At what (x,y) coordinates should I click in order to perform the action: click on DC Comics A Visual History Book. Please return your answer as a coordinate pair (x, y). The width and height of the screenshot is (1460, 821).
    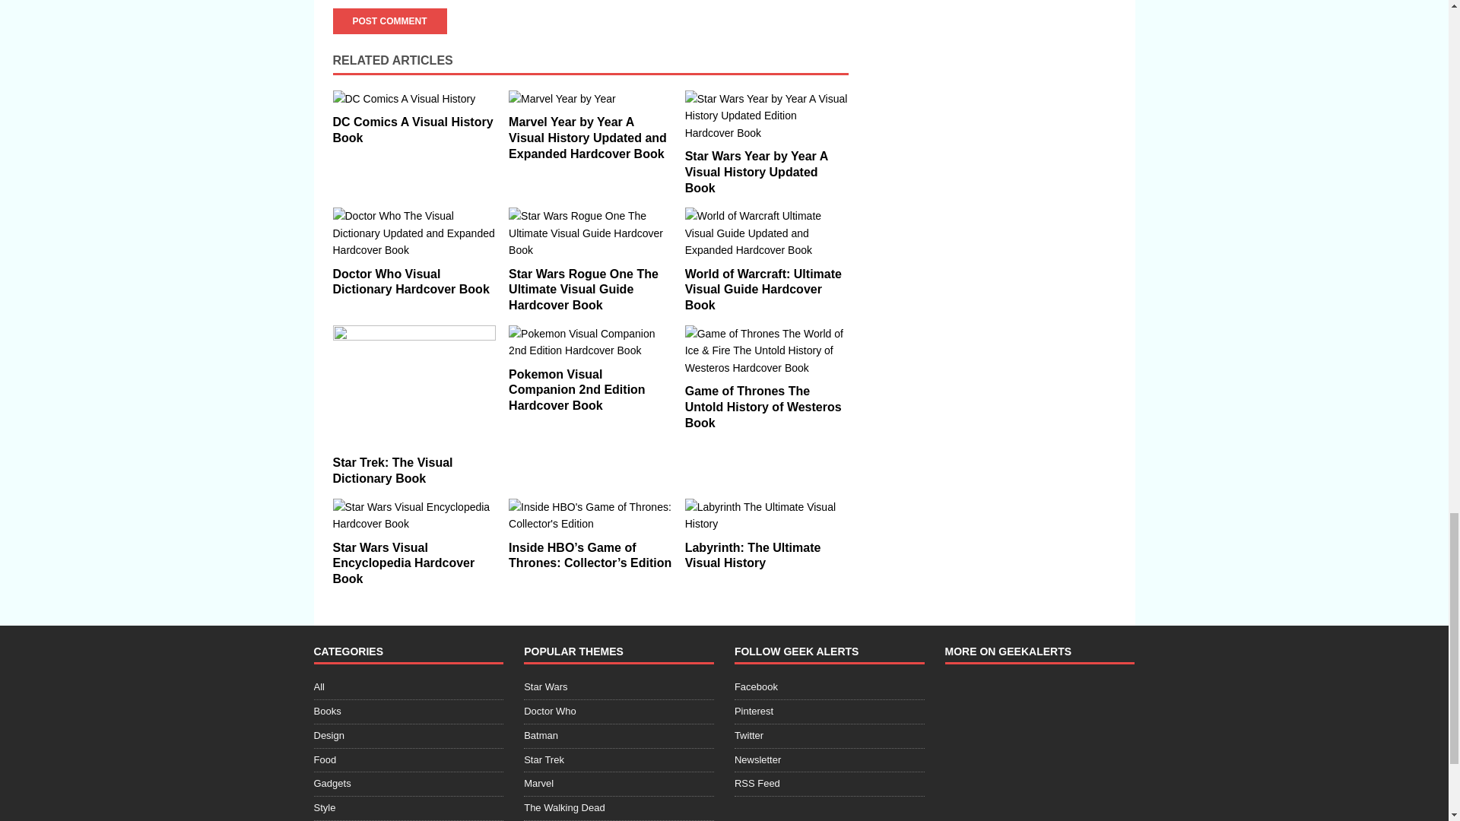
    Looking at the image, I should click on (414, 99).